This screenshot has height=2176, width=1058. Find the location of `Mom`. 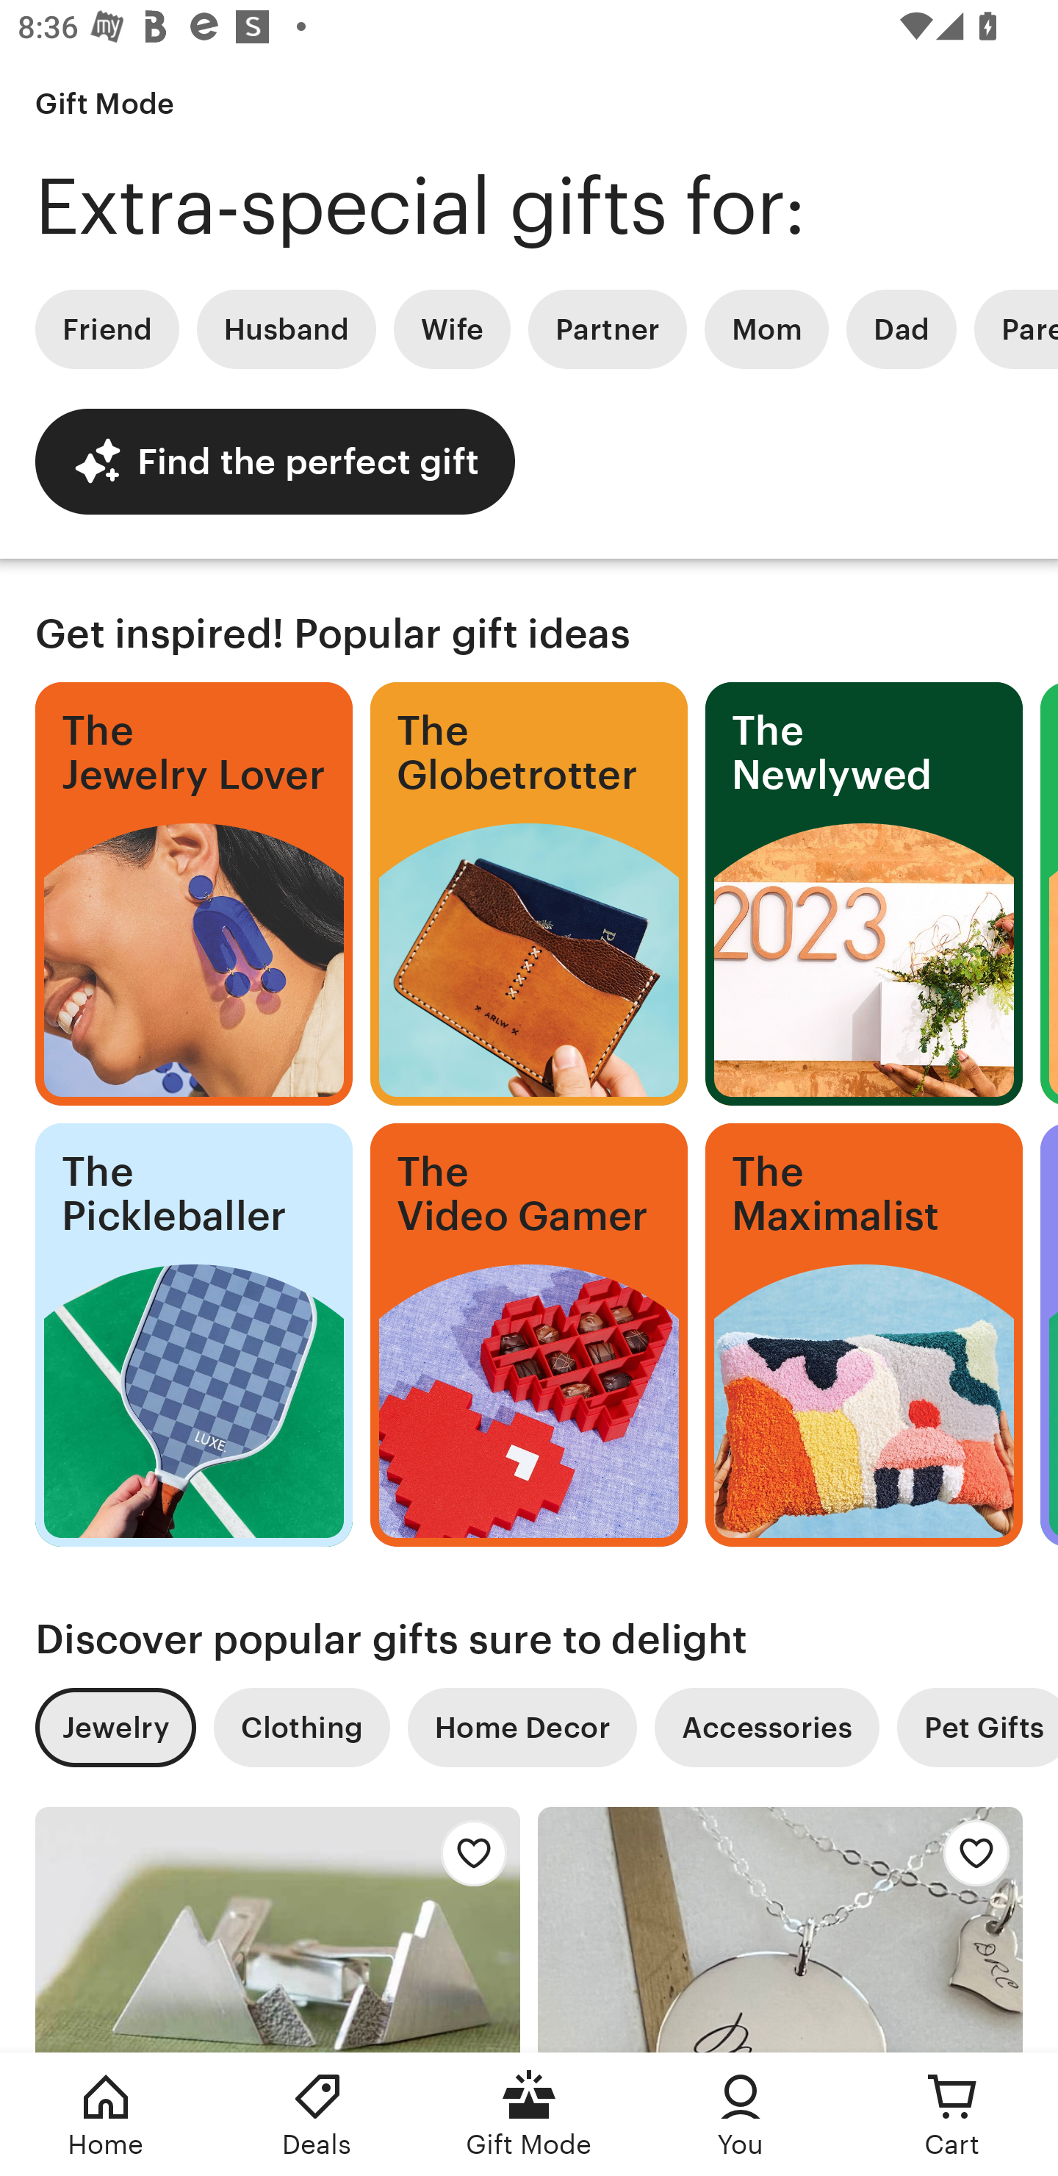

Mom is located at coordinates (766, 329).